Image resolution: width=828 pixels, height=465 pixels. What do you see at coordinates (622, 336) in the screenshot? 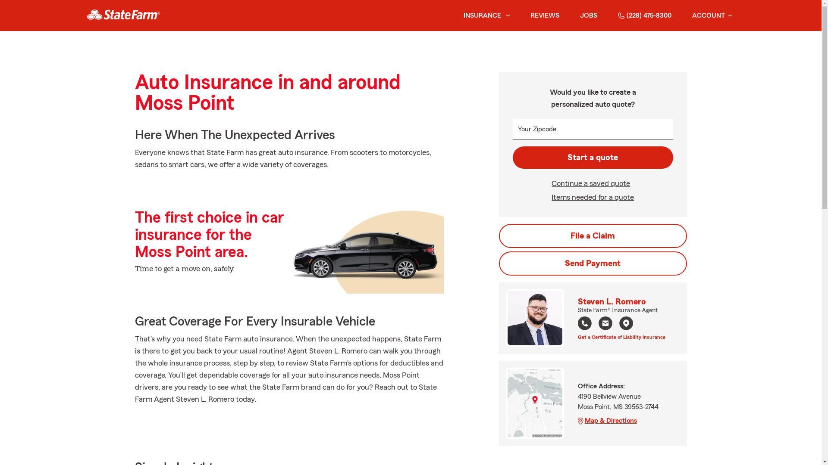
I see `Get a Certificate of Liability Insurance` at bounding box center [622, 336].